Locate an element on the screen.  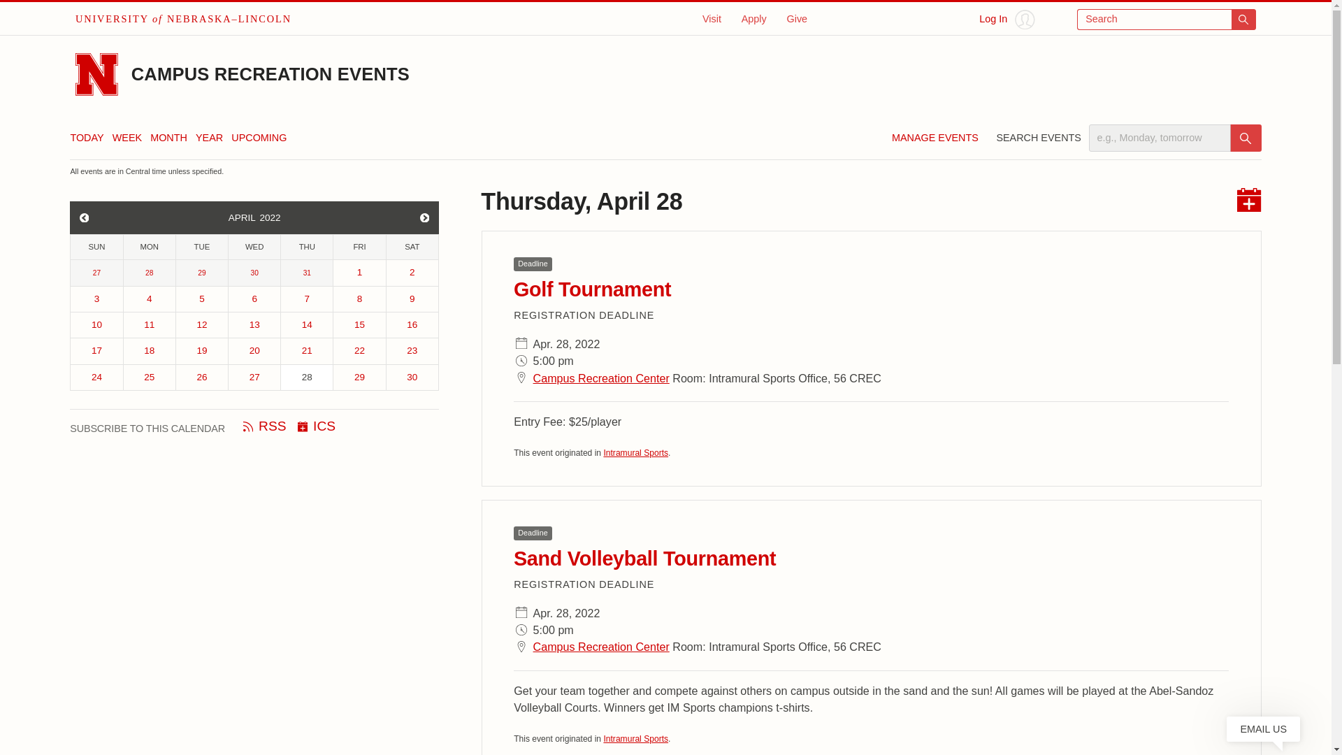
Search is located at coordinates (1167, 20).